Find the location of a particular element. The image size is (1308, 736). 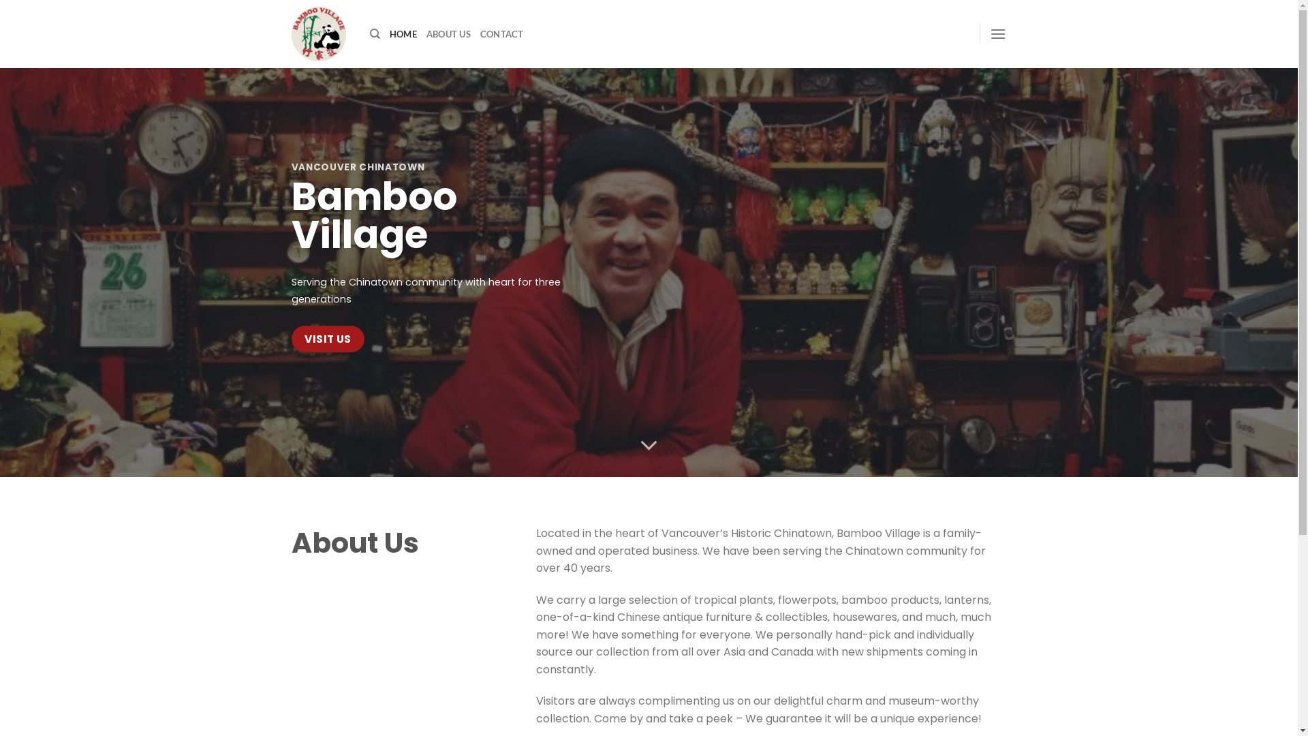

HOME is located at coordinates (403, 34).